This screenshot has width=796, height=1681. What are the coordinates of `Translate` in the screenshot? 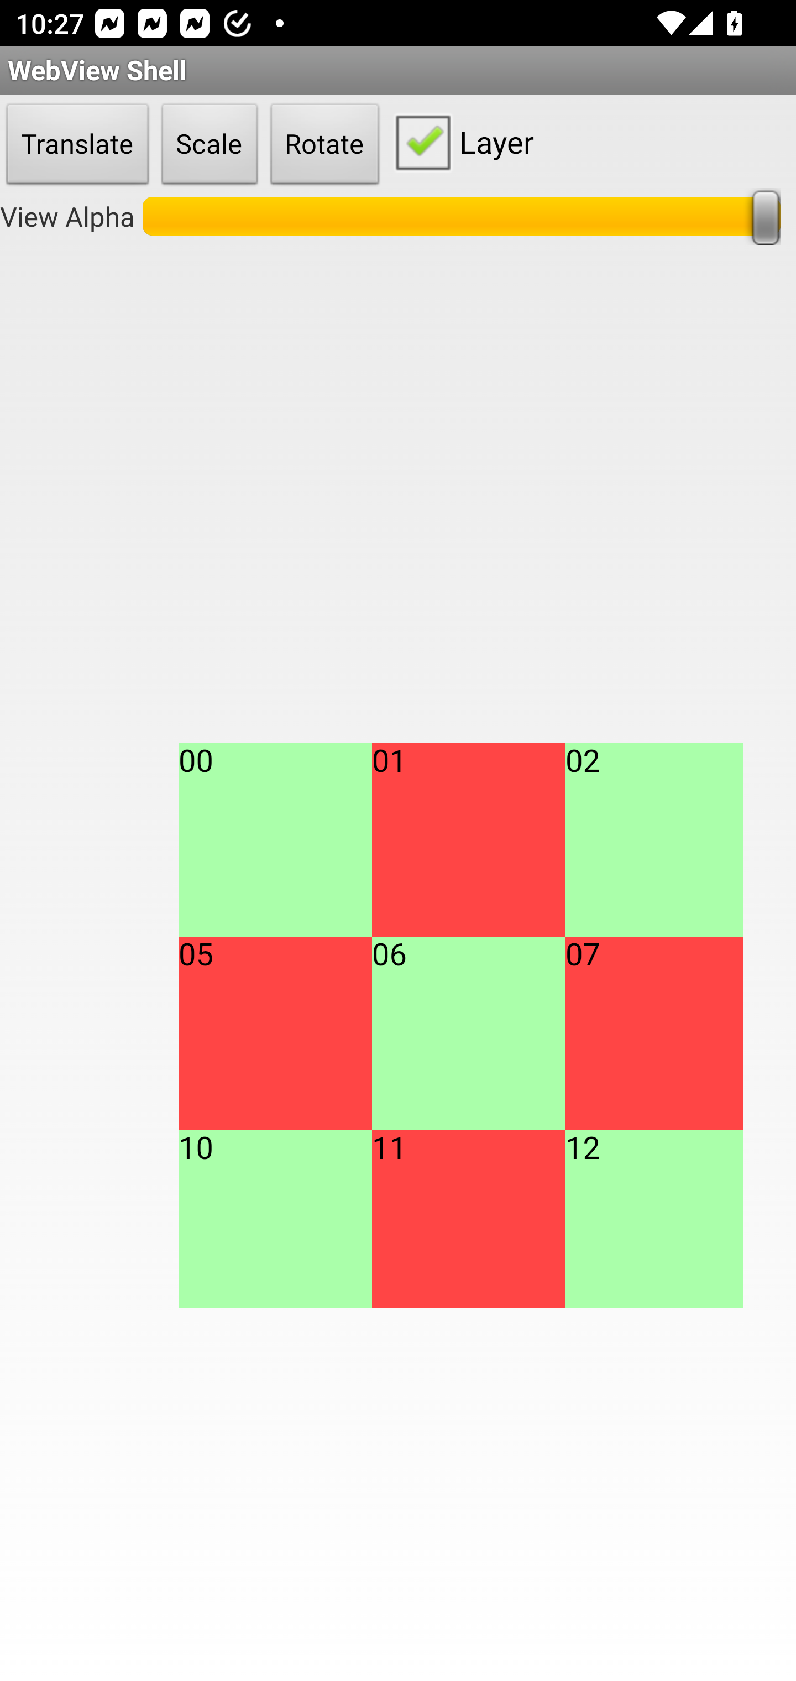 It's located at (77, 145).